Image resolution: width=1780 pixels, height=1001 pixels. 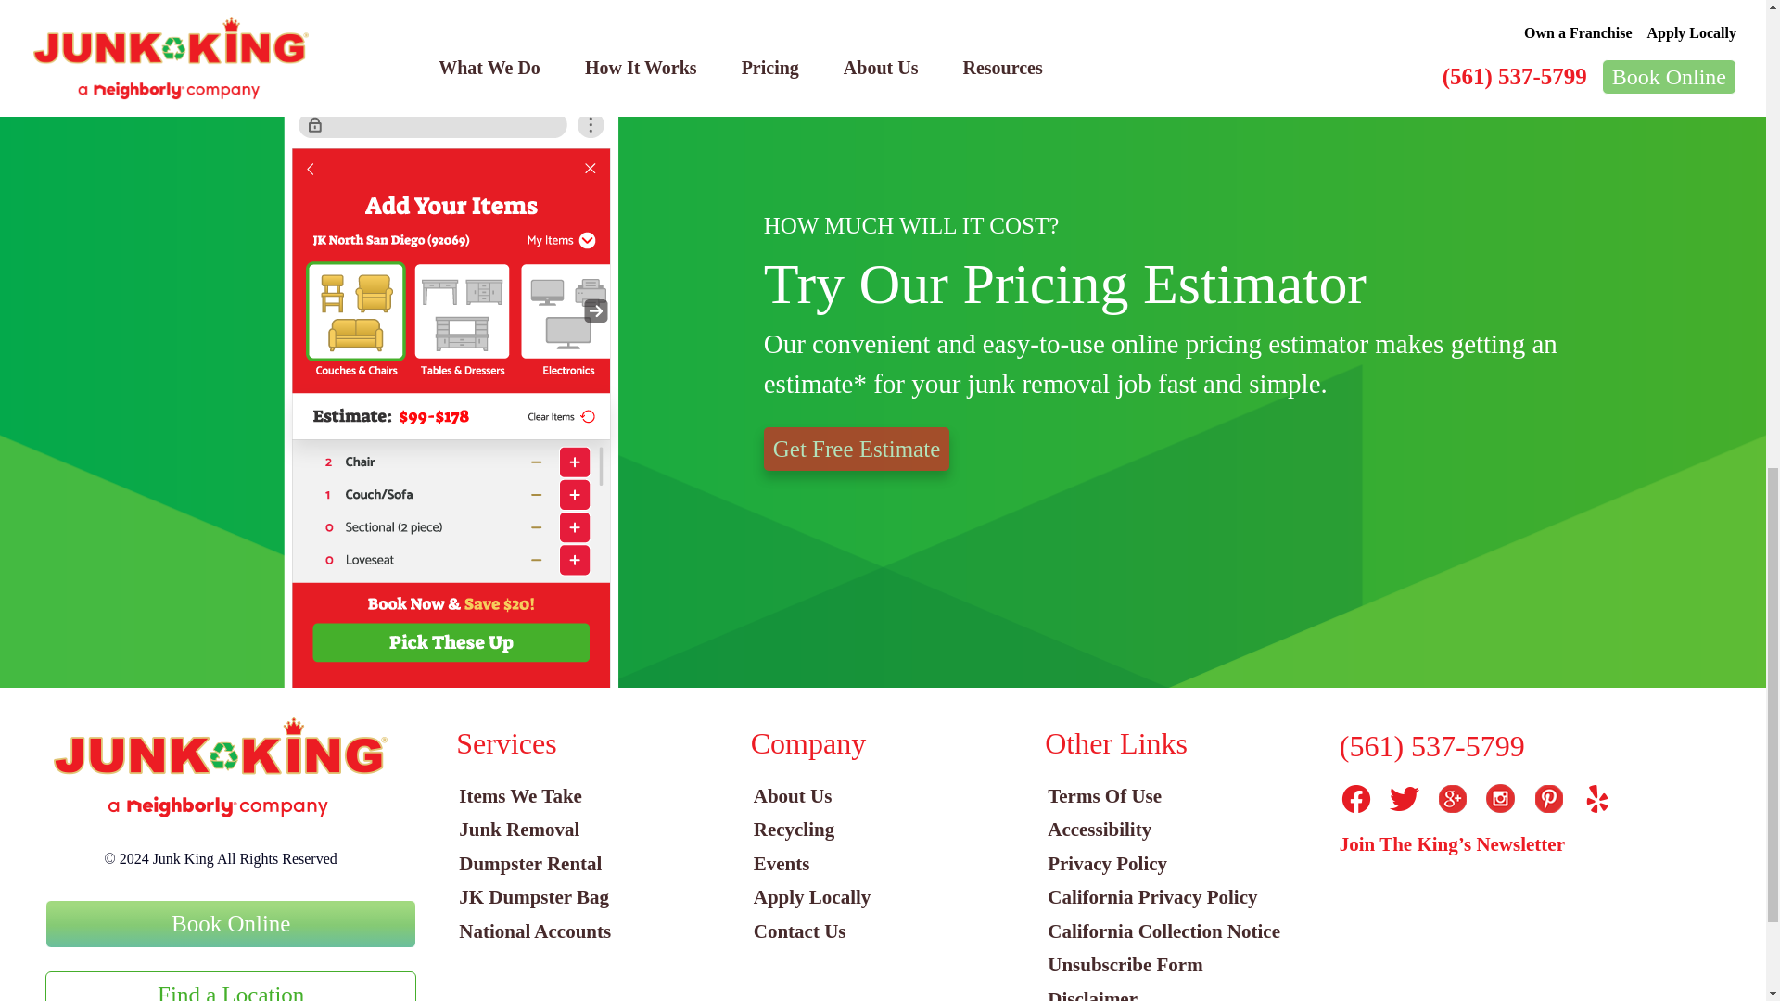 What do you see at coordinates (883, 15) in the screenshot?
I see `Blog Content Section` at bounding box center [883, 15].